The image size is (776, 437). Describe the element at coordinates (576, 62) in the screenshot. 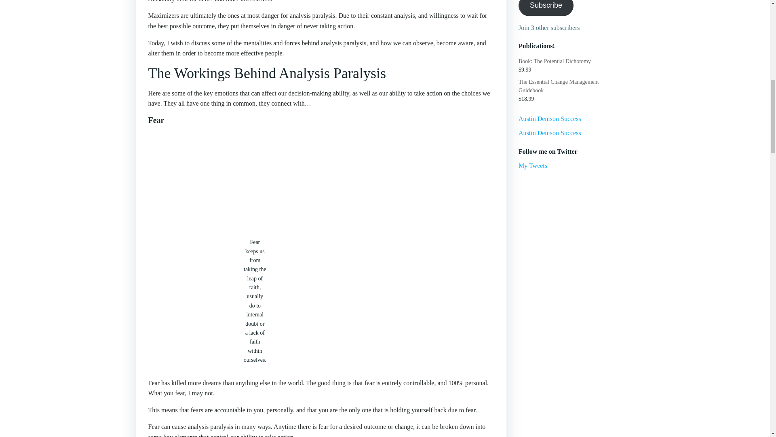

I see `Book: The Potential Dichotomy` at that location.